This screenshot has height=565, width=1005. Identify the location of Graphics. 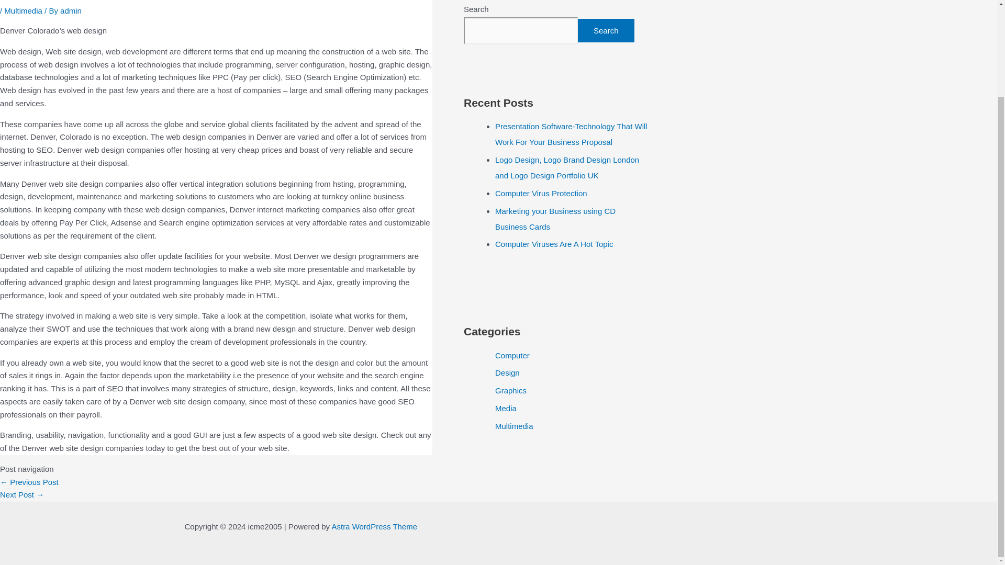
(511, 390).